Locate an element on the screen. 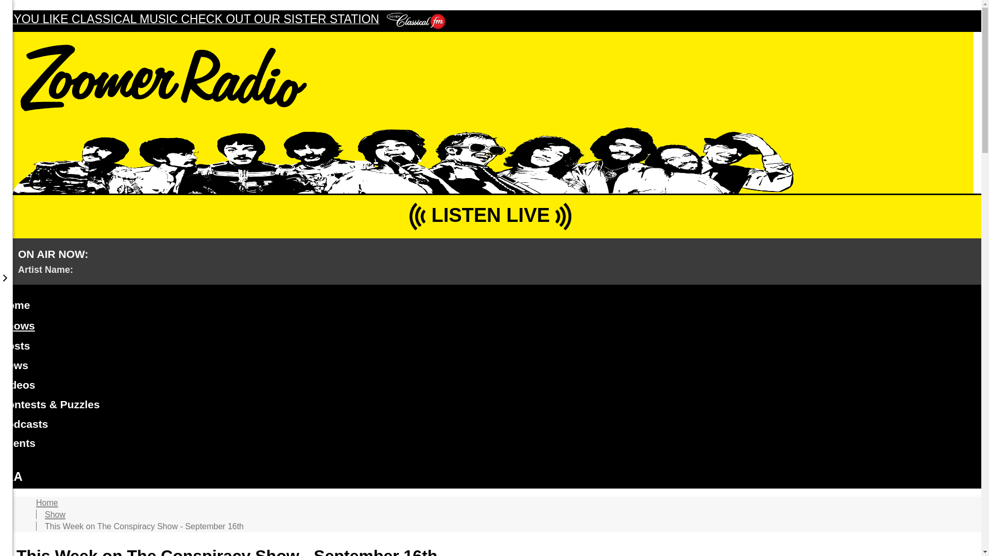 The image size is (989, 556). Home is located at coordinates (47, 502).